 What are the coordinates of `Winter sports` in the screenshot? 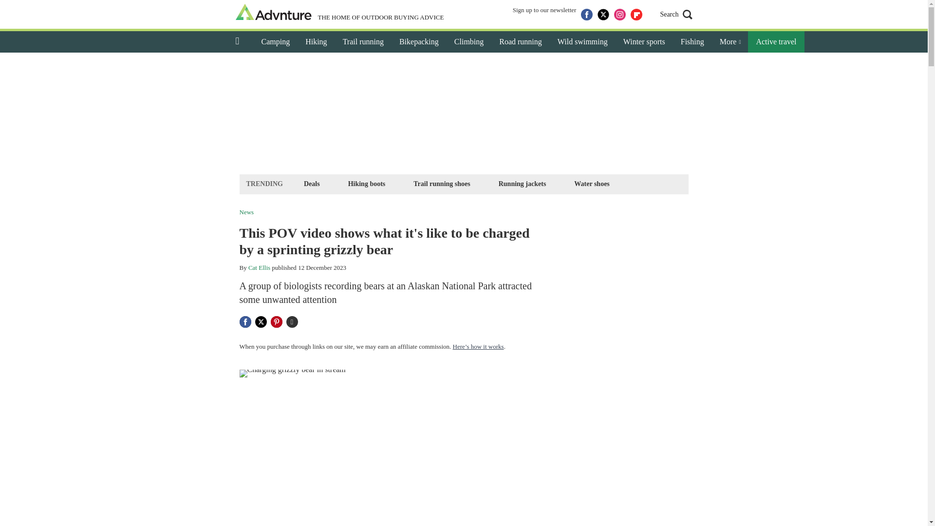 It's located at (644, 42).